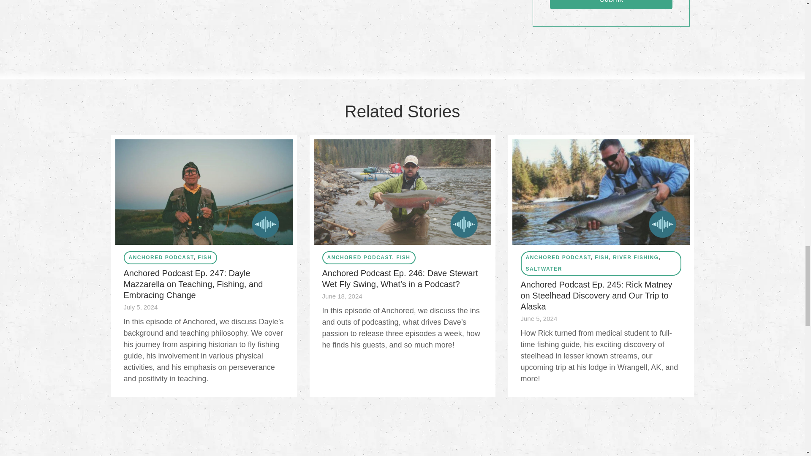  What do you see at coordinates (161, 257) in the screenshot?
I see `ANCHORED PODCAST` at bounding box center [161, 257].